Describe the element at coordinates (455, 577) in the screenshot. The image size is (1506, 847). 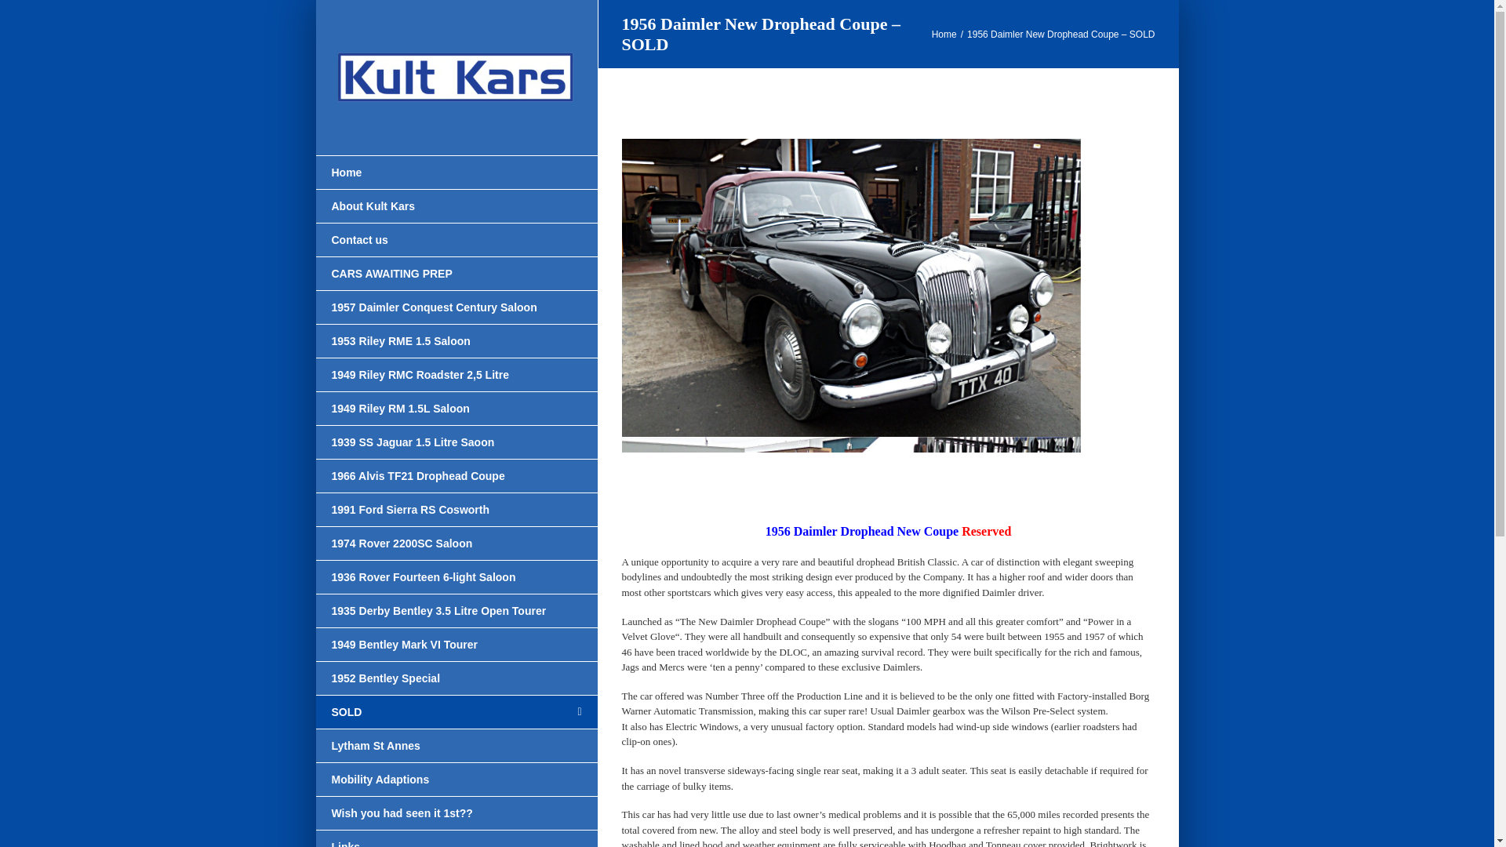
I see `1936 Rover Fourteen 6-light Saloon` at that location.